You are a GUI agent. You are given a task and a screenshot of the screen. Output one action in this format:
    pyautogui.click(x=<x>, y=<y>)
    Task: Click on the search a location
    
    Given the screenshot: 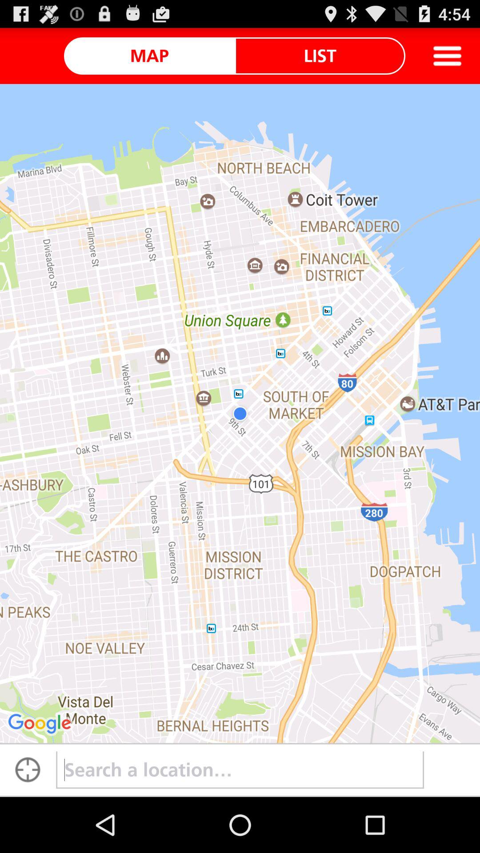 What is the action you would take?
    pyautogui.click(x=28, y=770)
    